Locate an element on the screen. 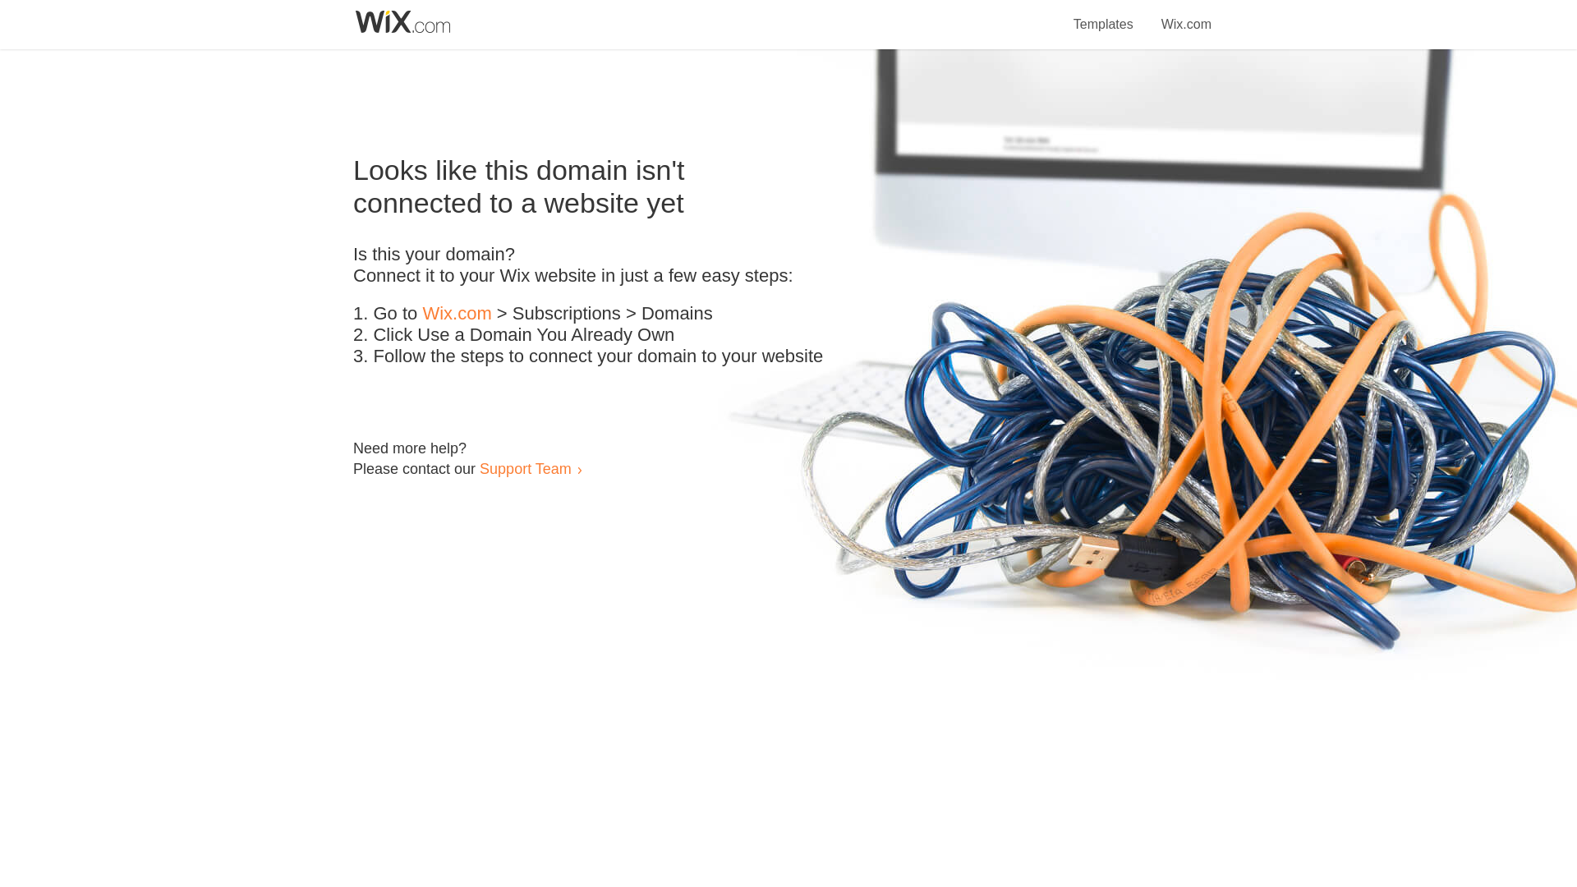 The width and height of the screenshot is (1577, 887). Wix.com is located at coordinates (1186, 15).